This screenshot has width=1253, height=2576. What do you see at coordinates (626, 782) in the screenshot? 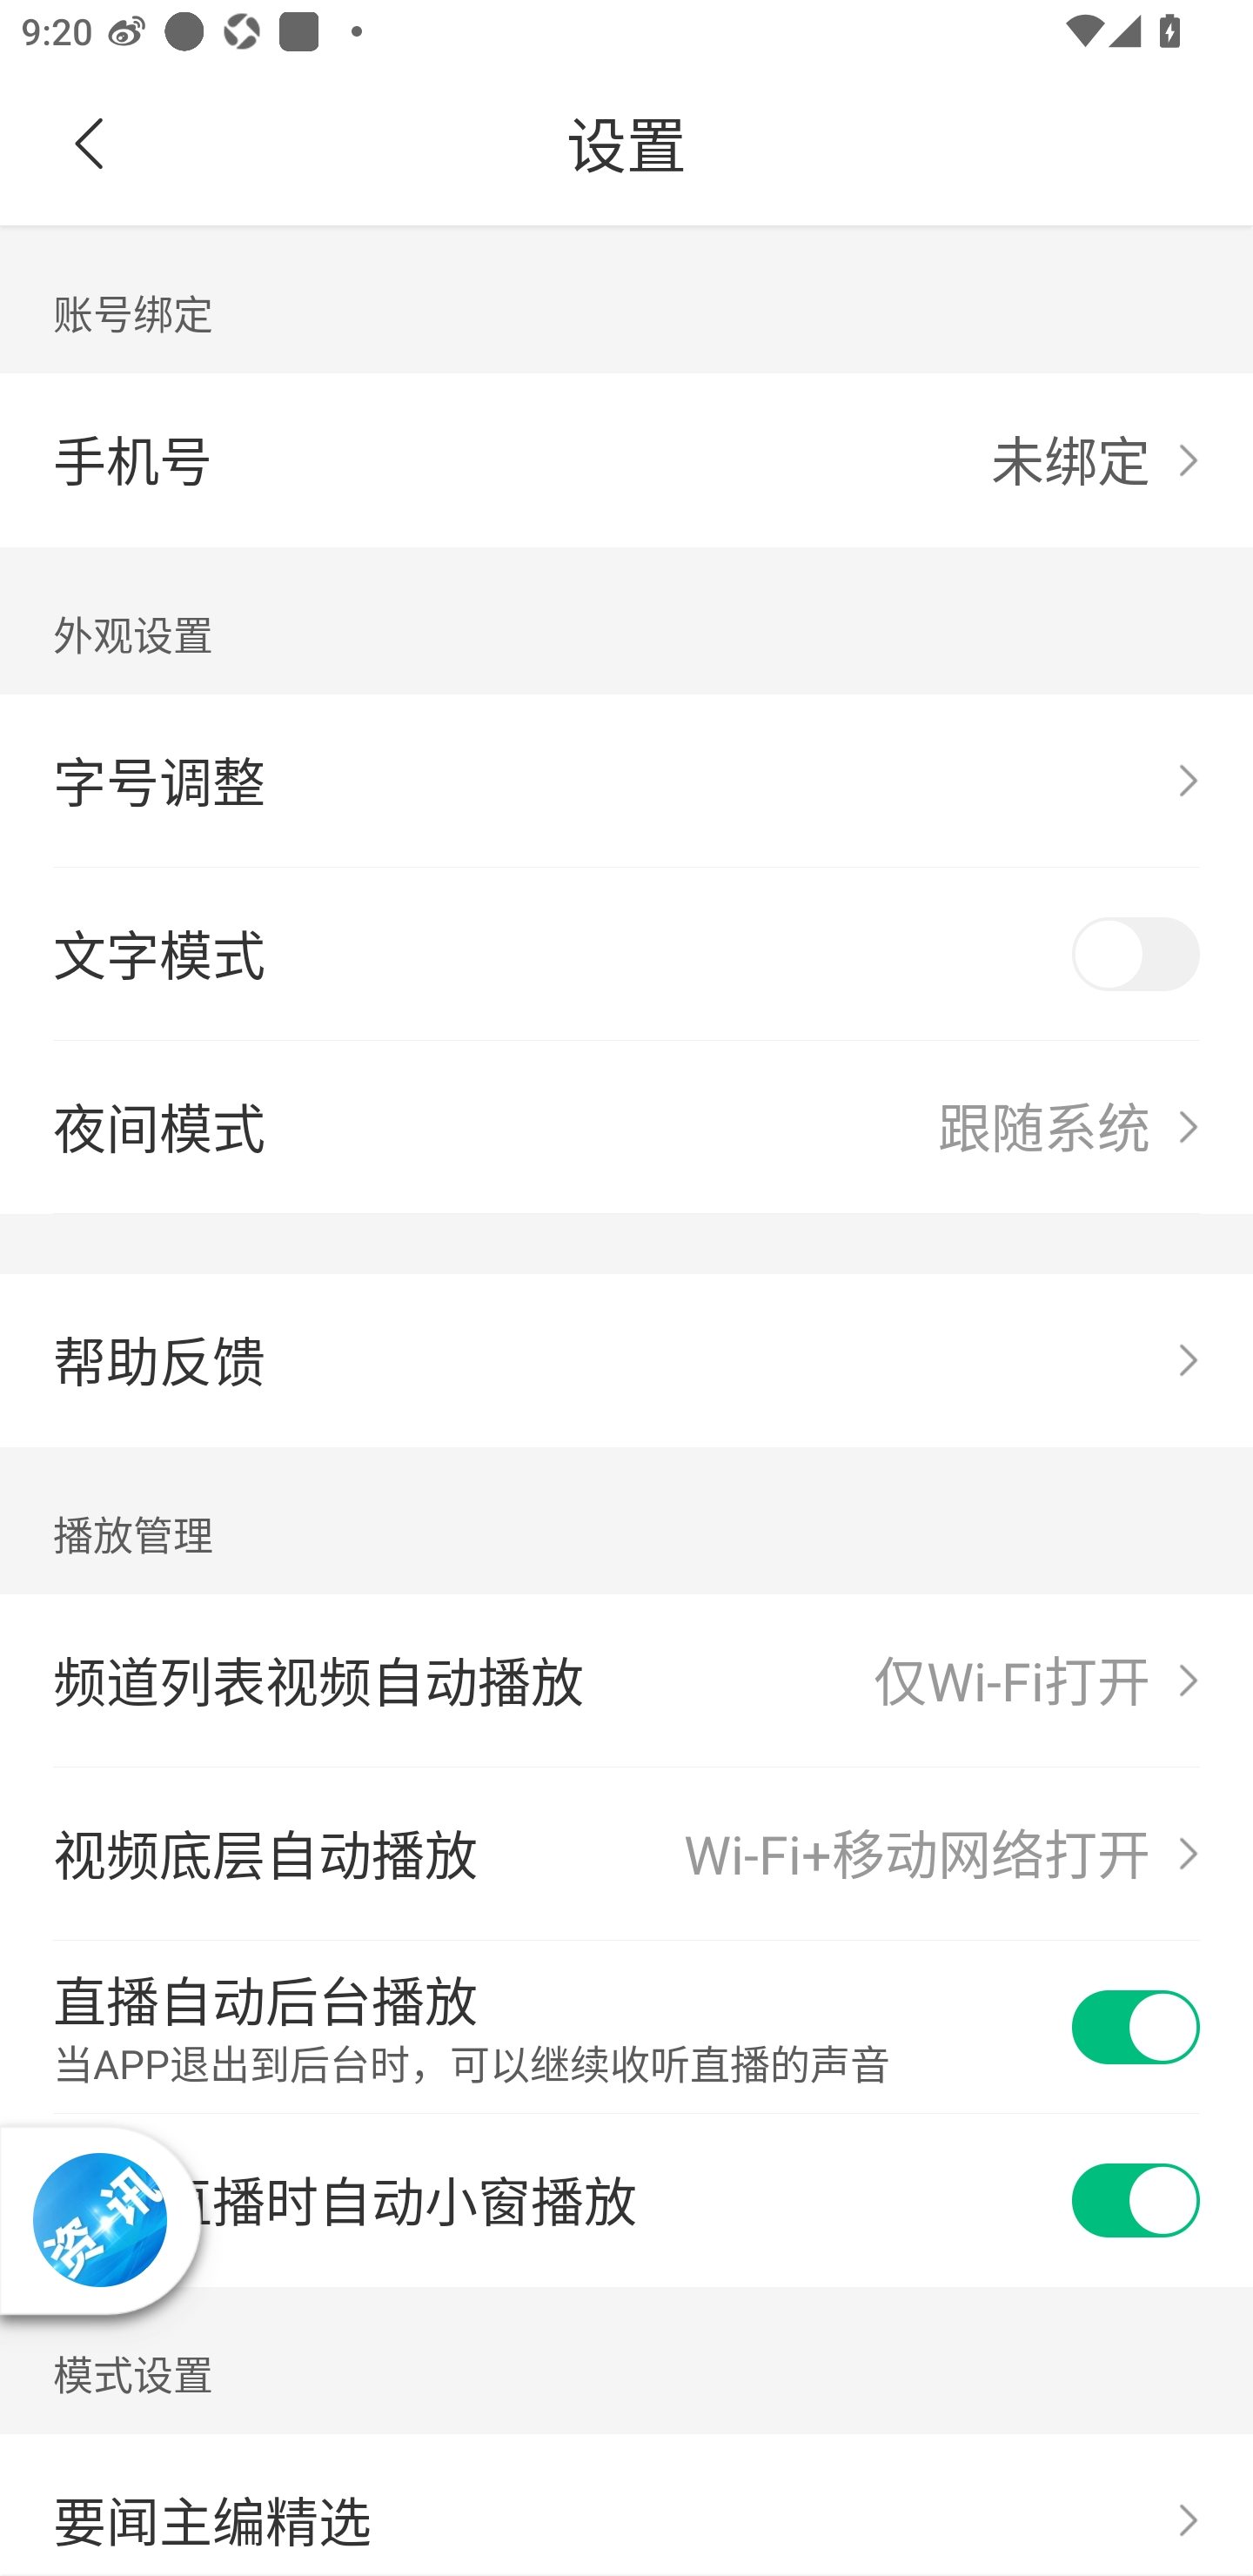
I see `字号调整` at bounding box center [626, 782].